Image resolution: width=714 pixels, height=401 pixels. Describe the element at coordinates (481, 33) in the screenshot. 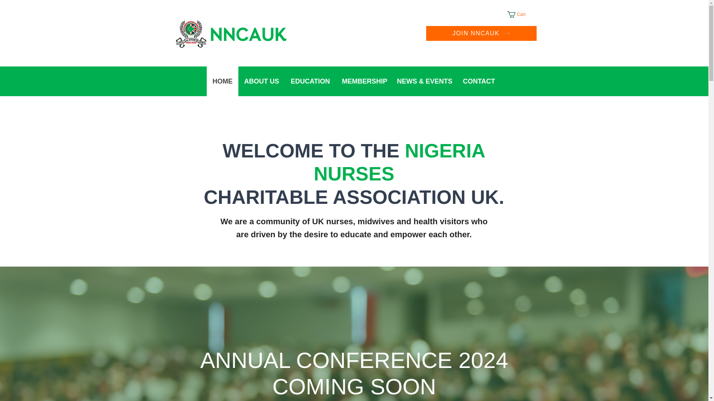

I see `JOIN NNCAUK` at that location.